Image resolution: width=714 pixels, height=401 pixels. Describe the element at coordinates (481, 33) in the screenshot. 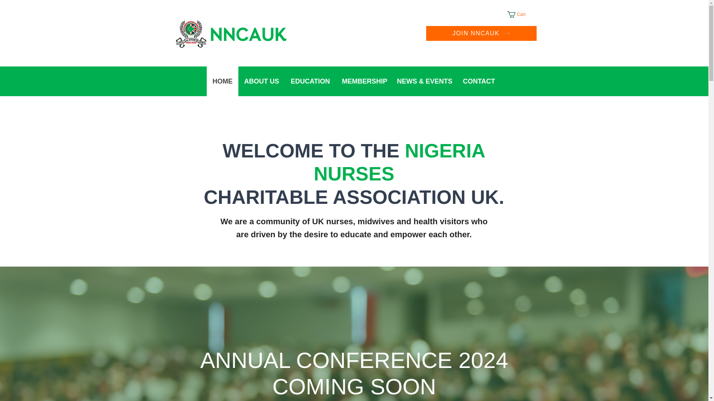

I see `JOIN NNCAUK` at that location.